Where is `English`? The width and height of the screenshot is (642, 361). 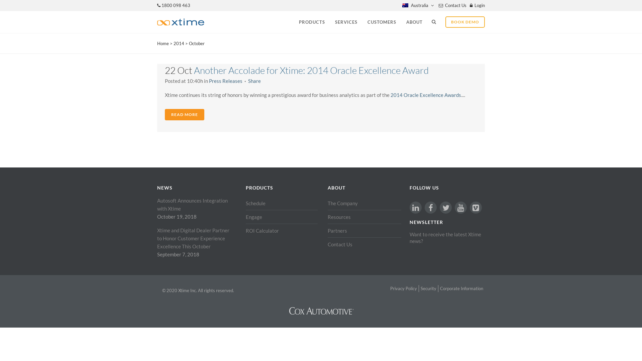
English is located at coordinates (405, 5).